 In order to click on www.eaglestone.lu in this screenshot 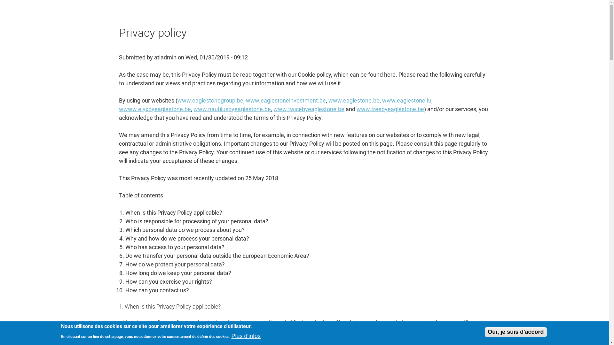, I will do `click(407, 100)`.